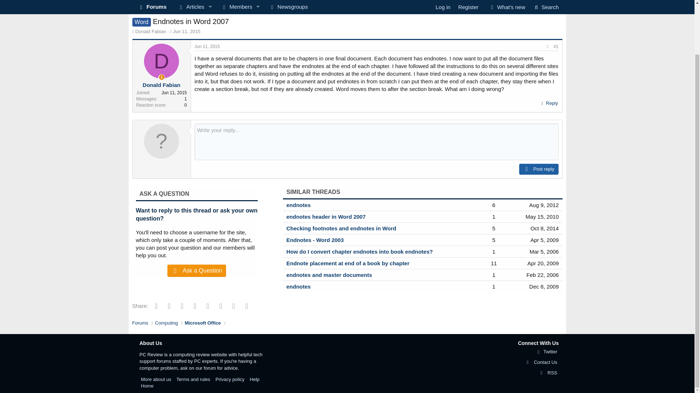 The width and height of the screenshot is (700, 393). Describe the element at coordinates (544, 205) in the screenshot. I see `Aug 9, 2012 at 8:36 AM` at that location.